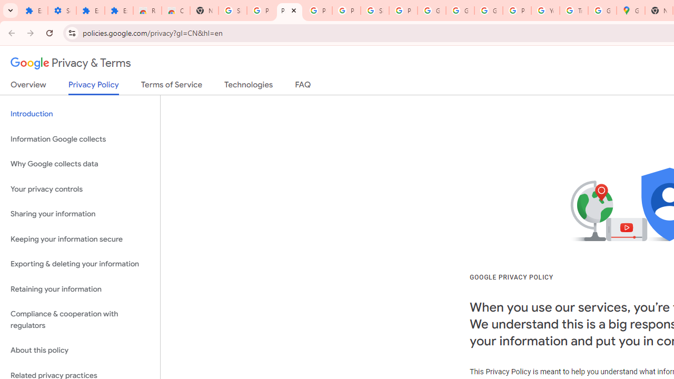 Image resolution: width=674 pixels, height=379 pixels. I want to click on Extensions, so click(90, 11).